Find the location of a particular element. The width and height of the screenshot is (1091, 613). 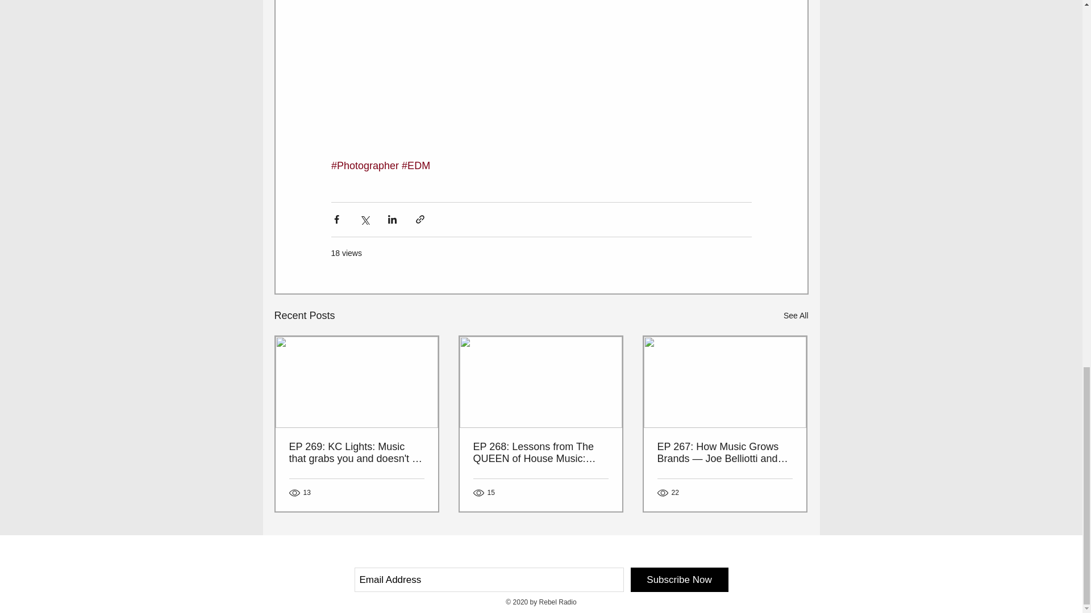

Subscribe Now is located at coordinates (680, 580).